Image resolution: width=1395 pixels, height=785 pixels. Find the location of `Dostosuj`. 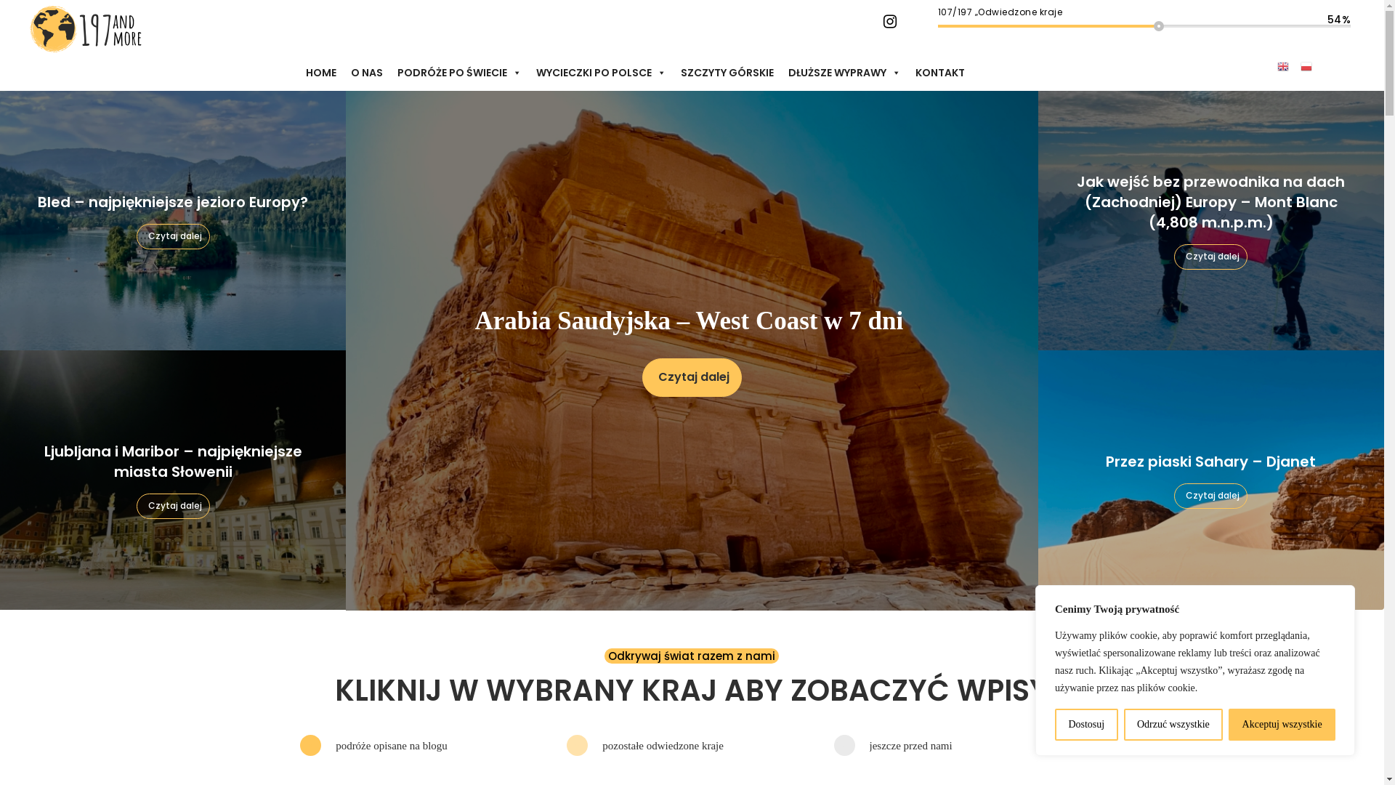

Dostosuj is located at coordinates (1087, 725).